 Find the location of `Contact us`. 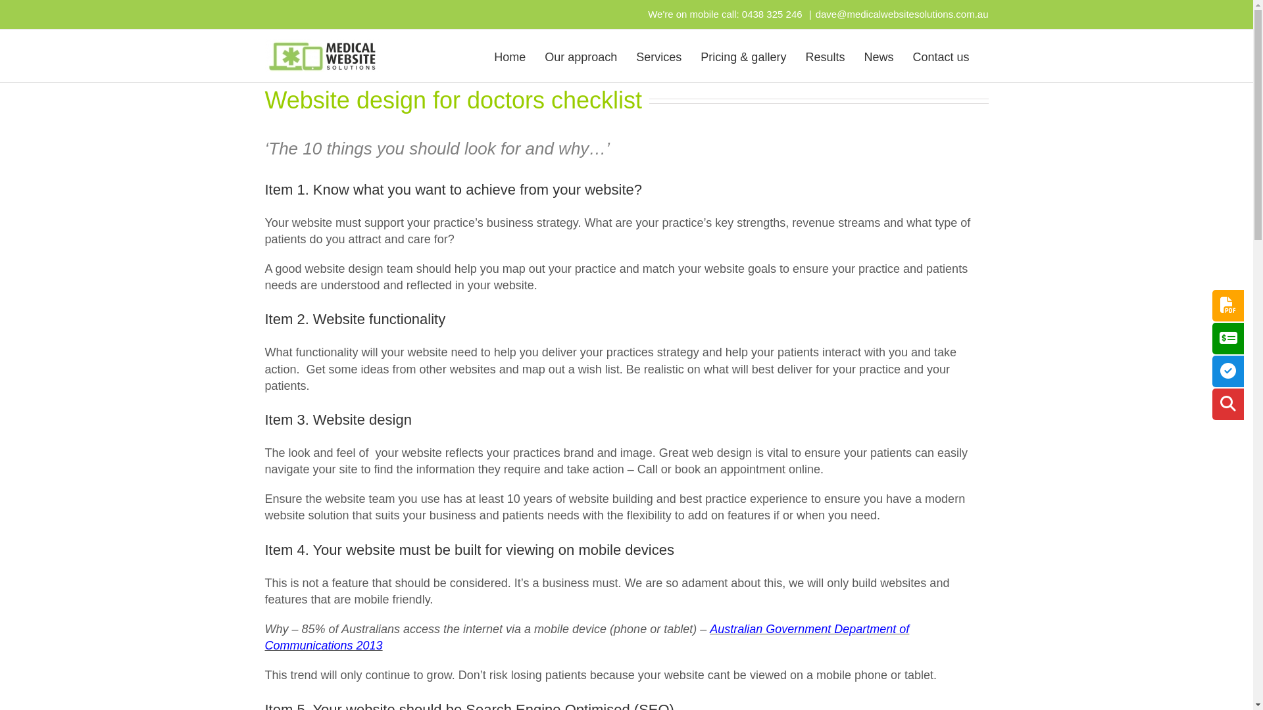

Contact us is located at coordinates (941, 56).